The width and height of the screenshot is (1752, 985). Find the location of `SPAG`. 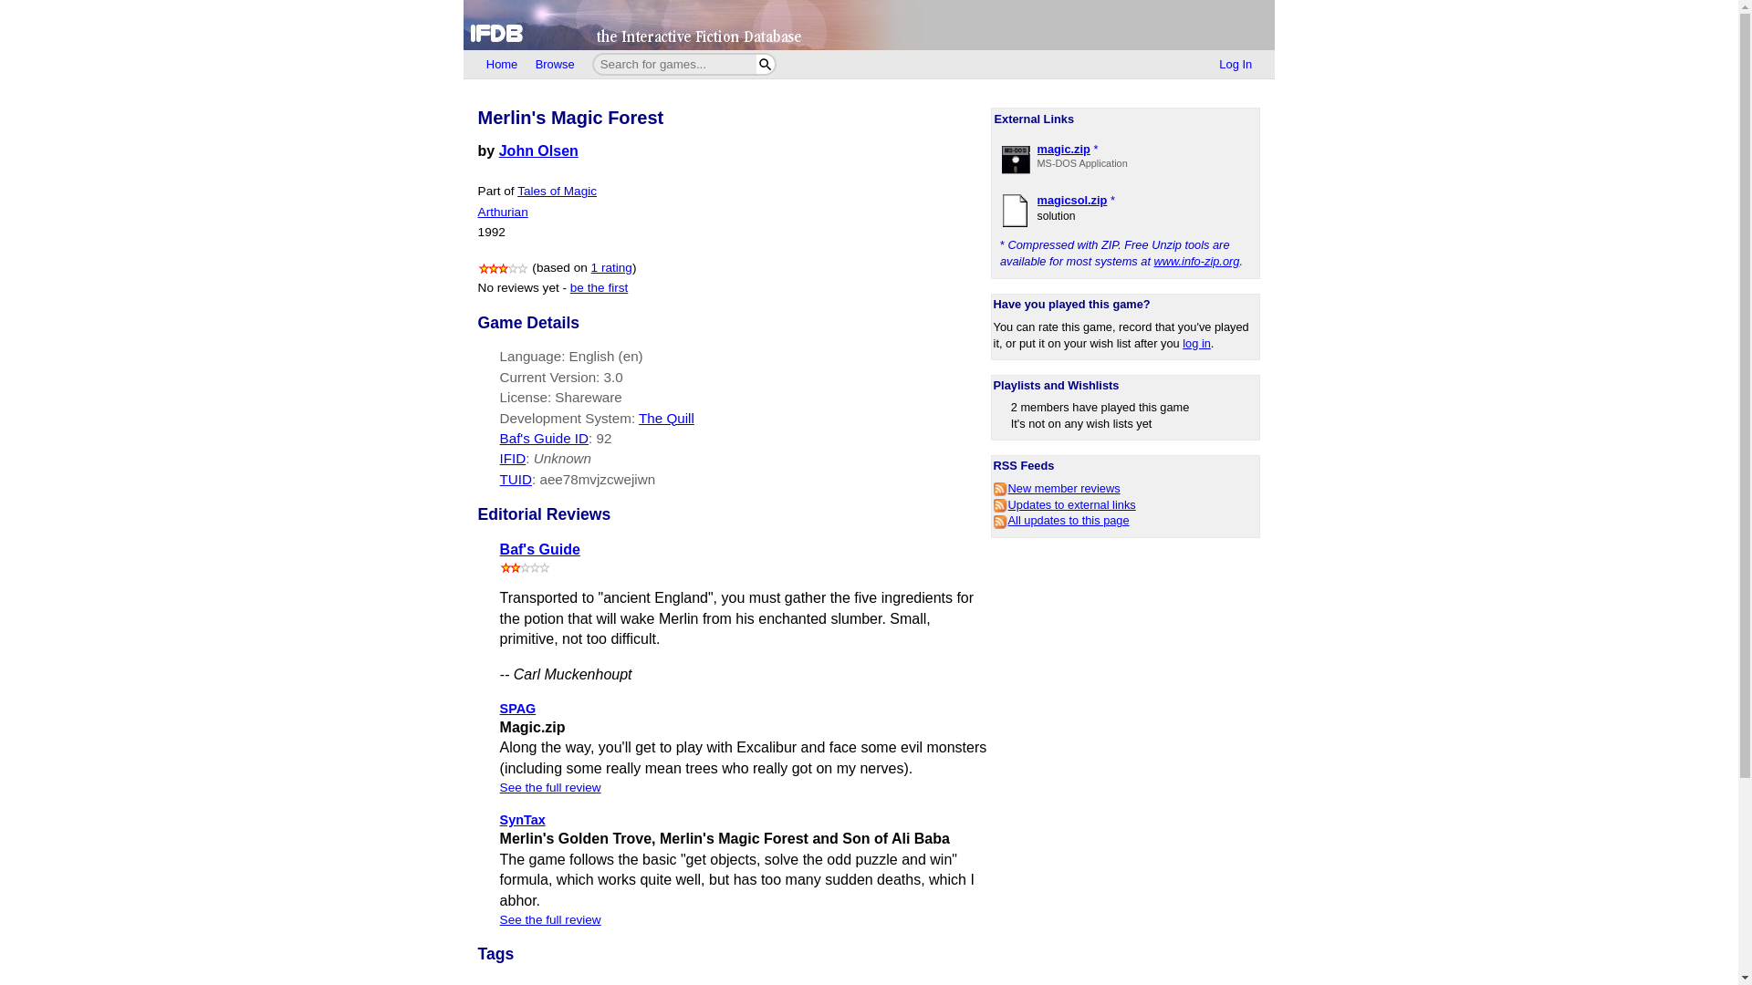

SPAG is located at coordinates (517, 708).